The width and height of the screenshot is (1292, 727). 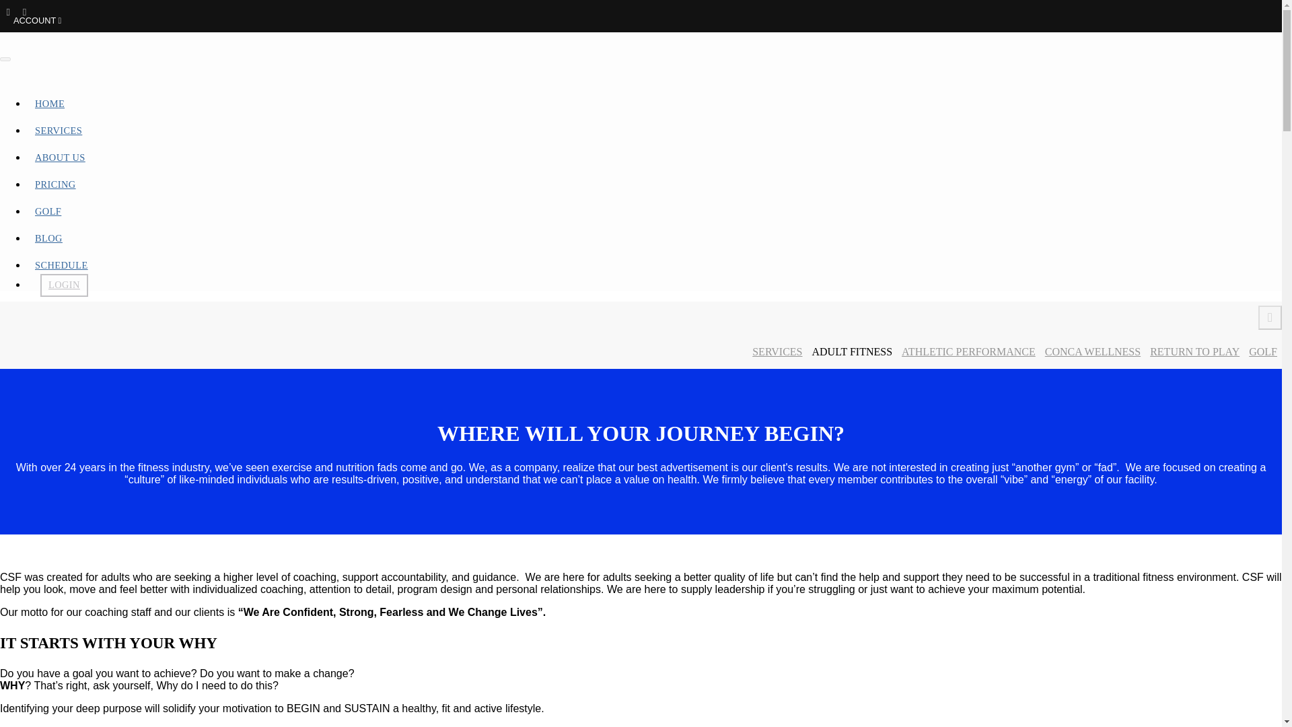 What do you see at coordinates (852, 351) in the screenshot?
I see `ADULT FITNESS` at bounding box center [852, 351].